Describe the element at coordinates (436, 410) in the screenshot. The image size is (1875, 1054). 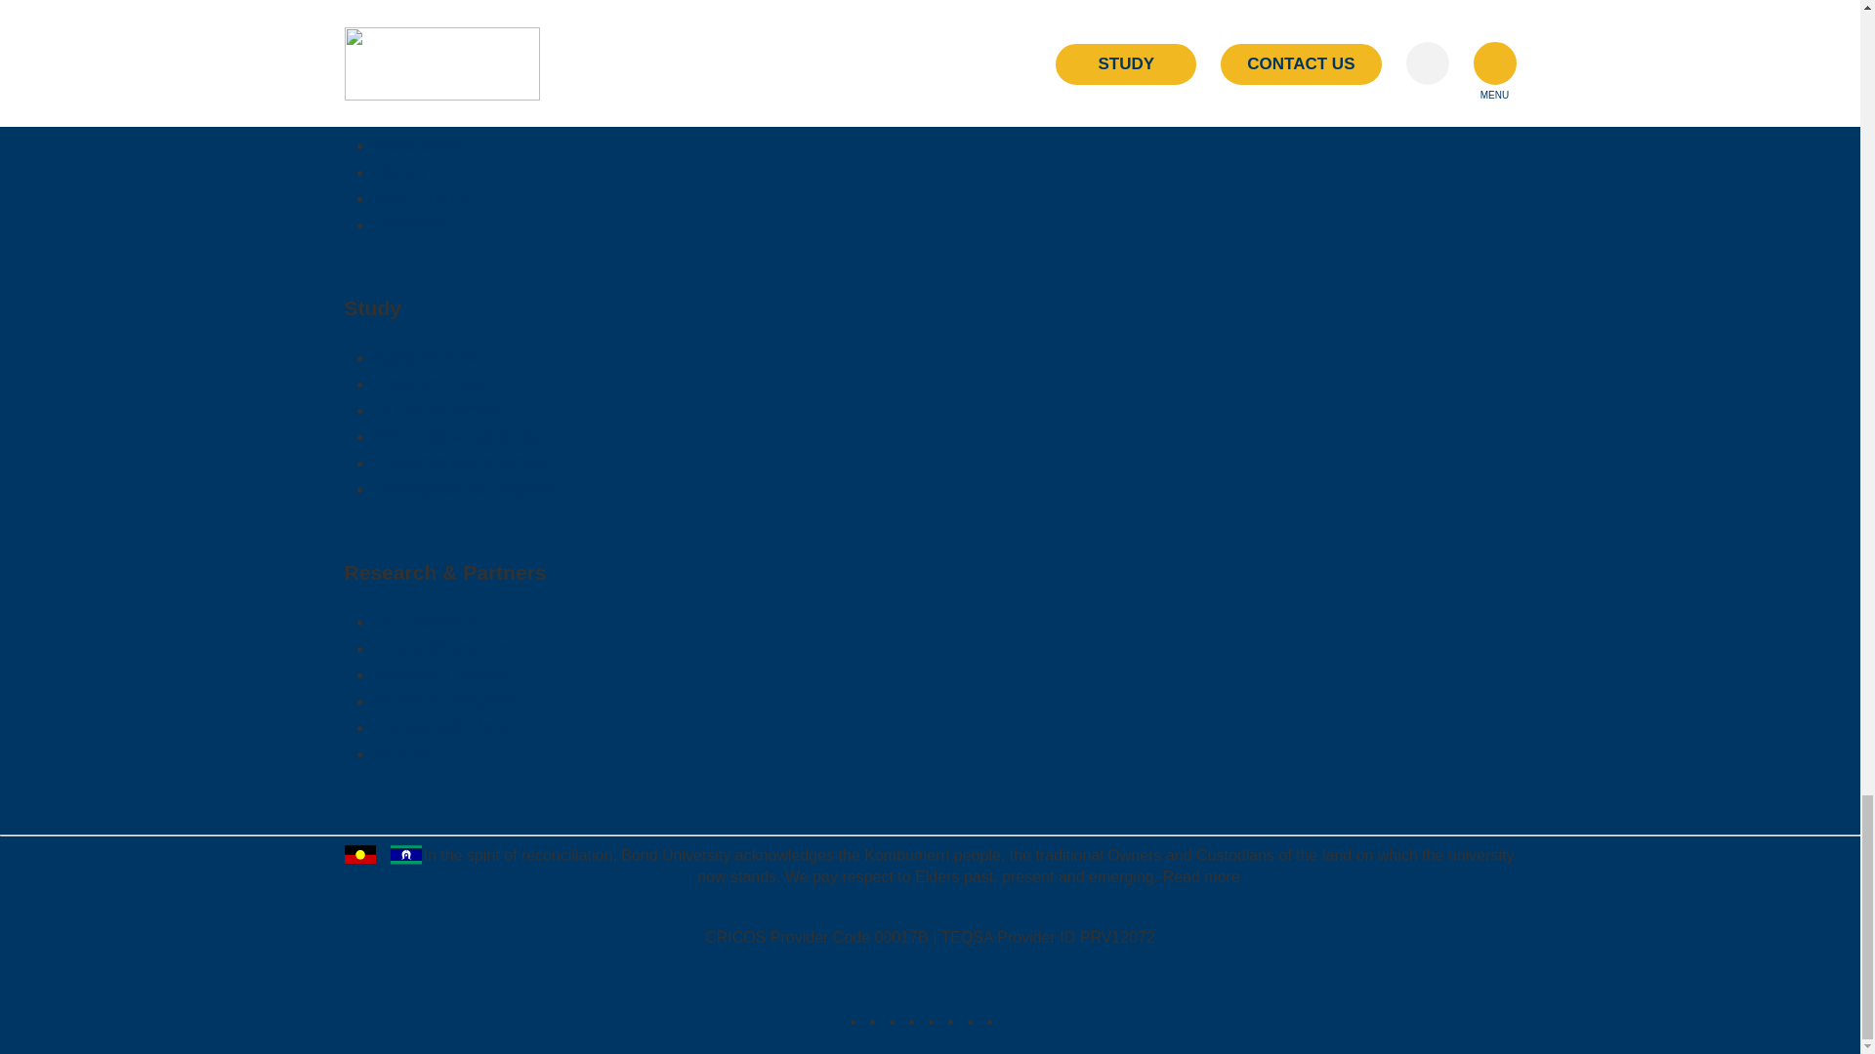
I see `Our study areas` at that location.